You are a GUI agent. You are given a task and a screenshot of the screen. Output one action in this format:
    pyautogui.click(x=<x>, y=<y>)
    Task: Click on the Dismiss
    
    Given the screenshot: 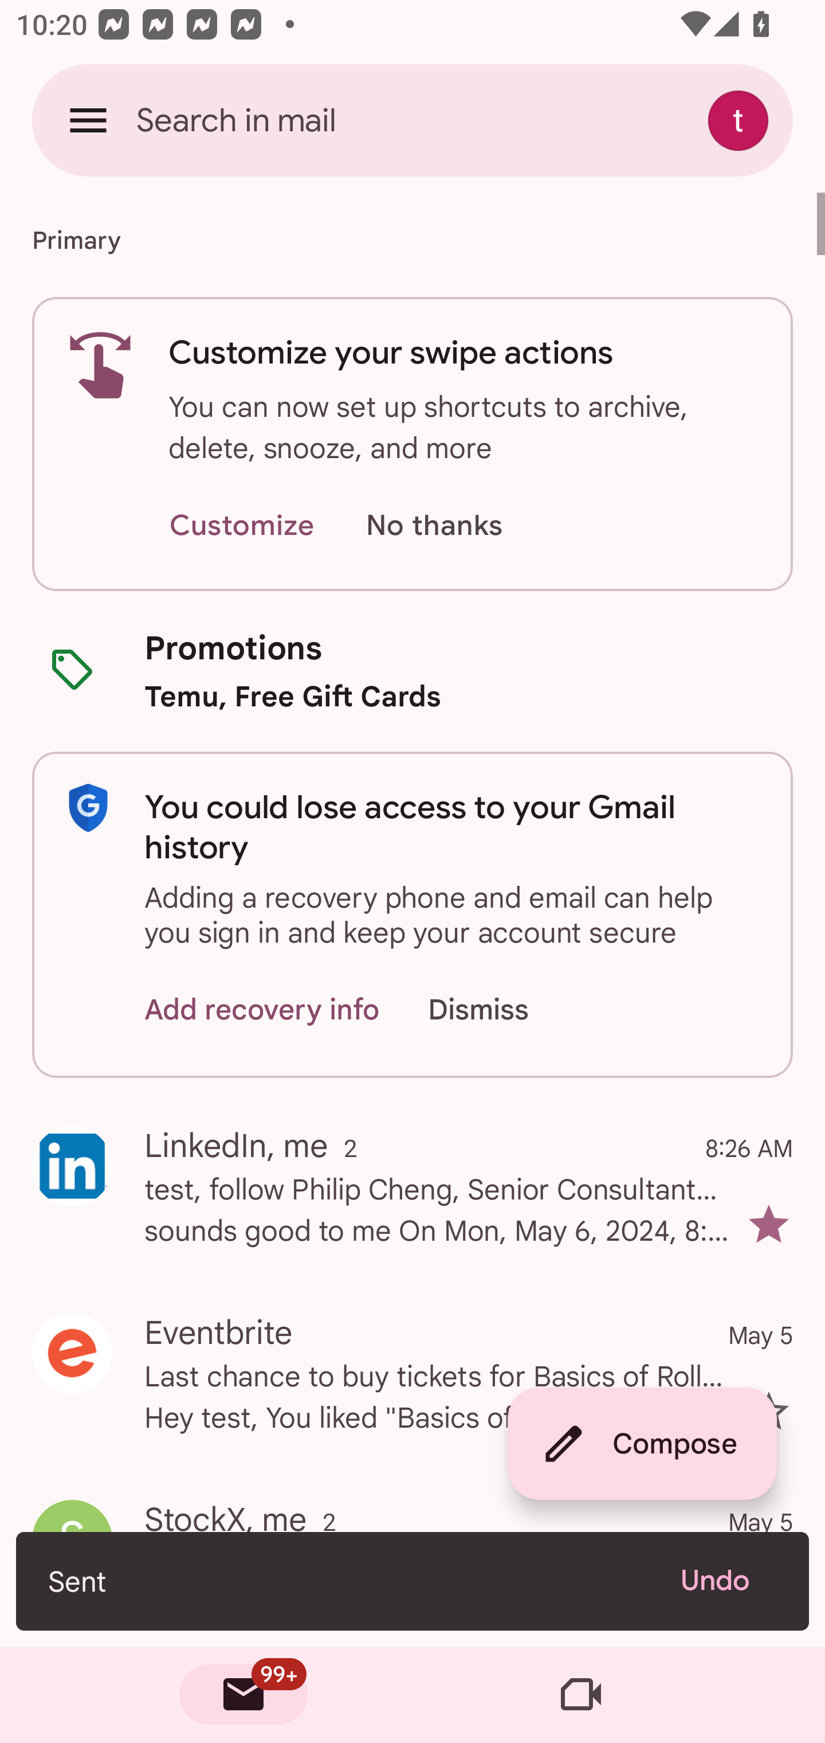 What is the action you would take?
    pyautogui.click(x=500, y=1010)
    